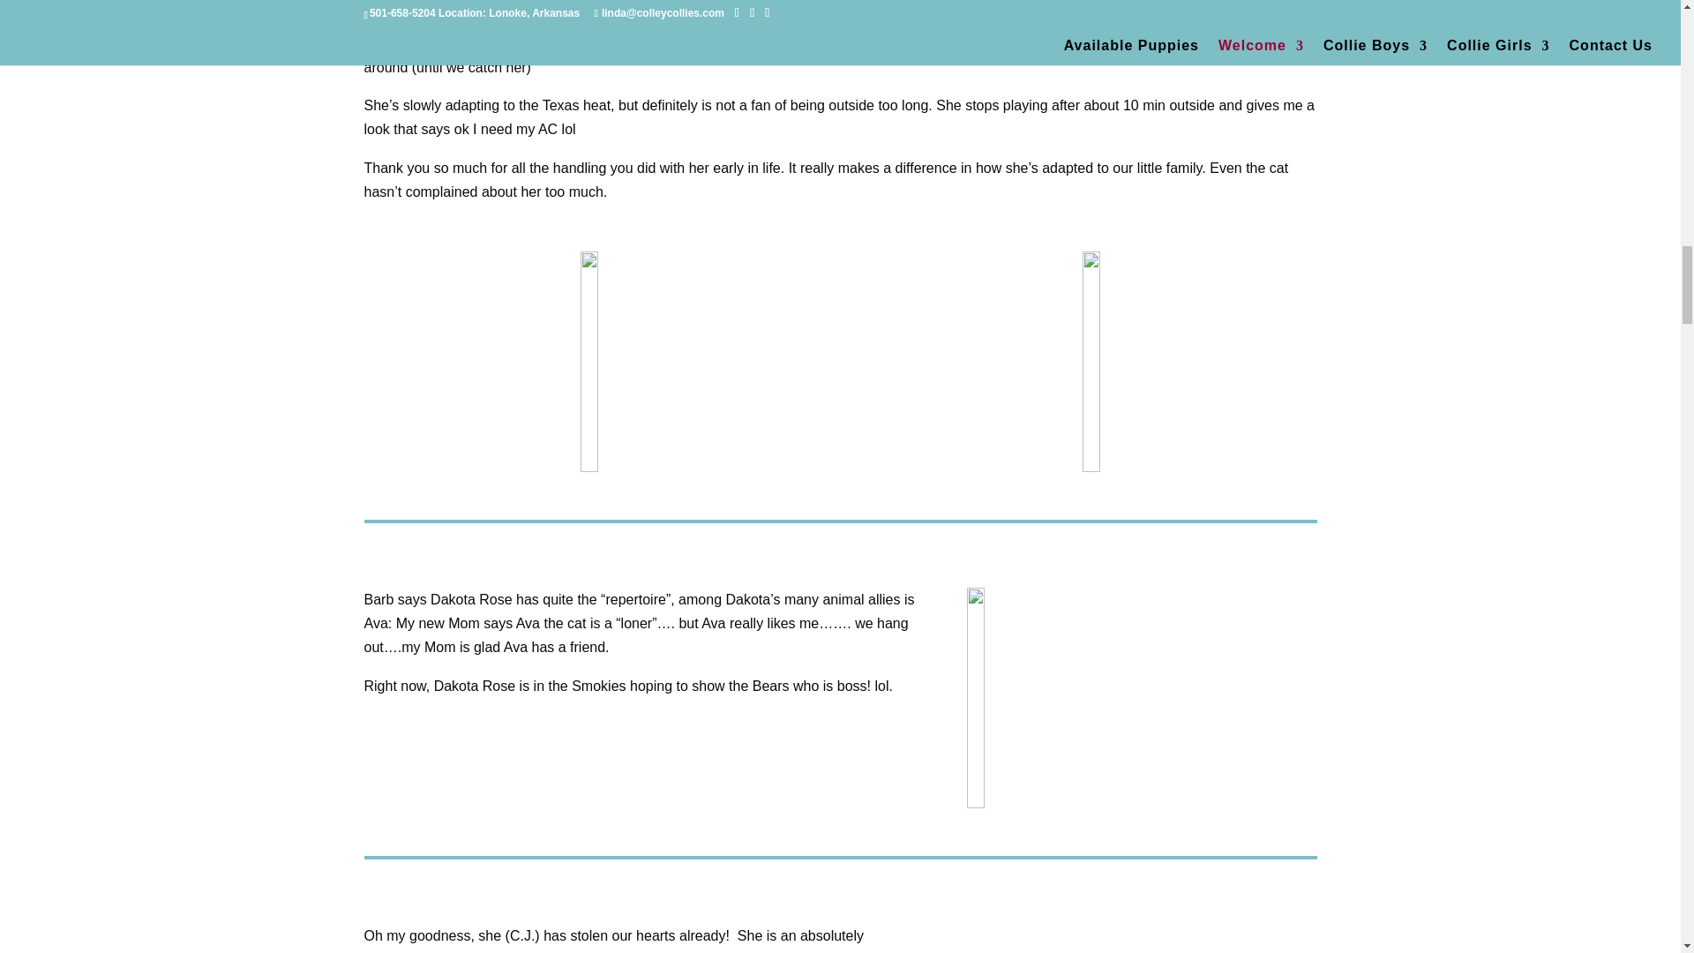 This screenshot has width=1694, height=953. I want to click on 4-ErikaPenny1, so click(1091, 362).